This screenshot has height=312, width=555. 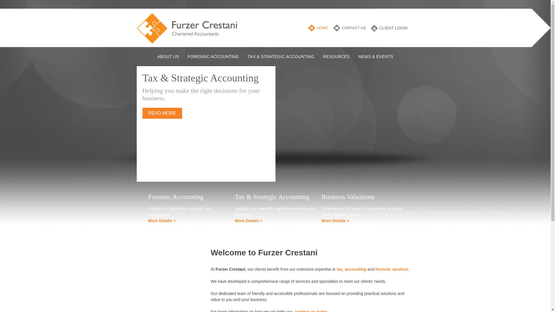 What do you see at coordinates (356, 269) in the screenshot?
I see `accounting` at bounding box center [356, 269].